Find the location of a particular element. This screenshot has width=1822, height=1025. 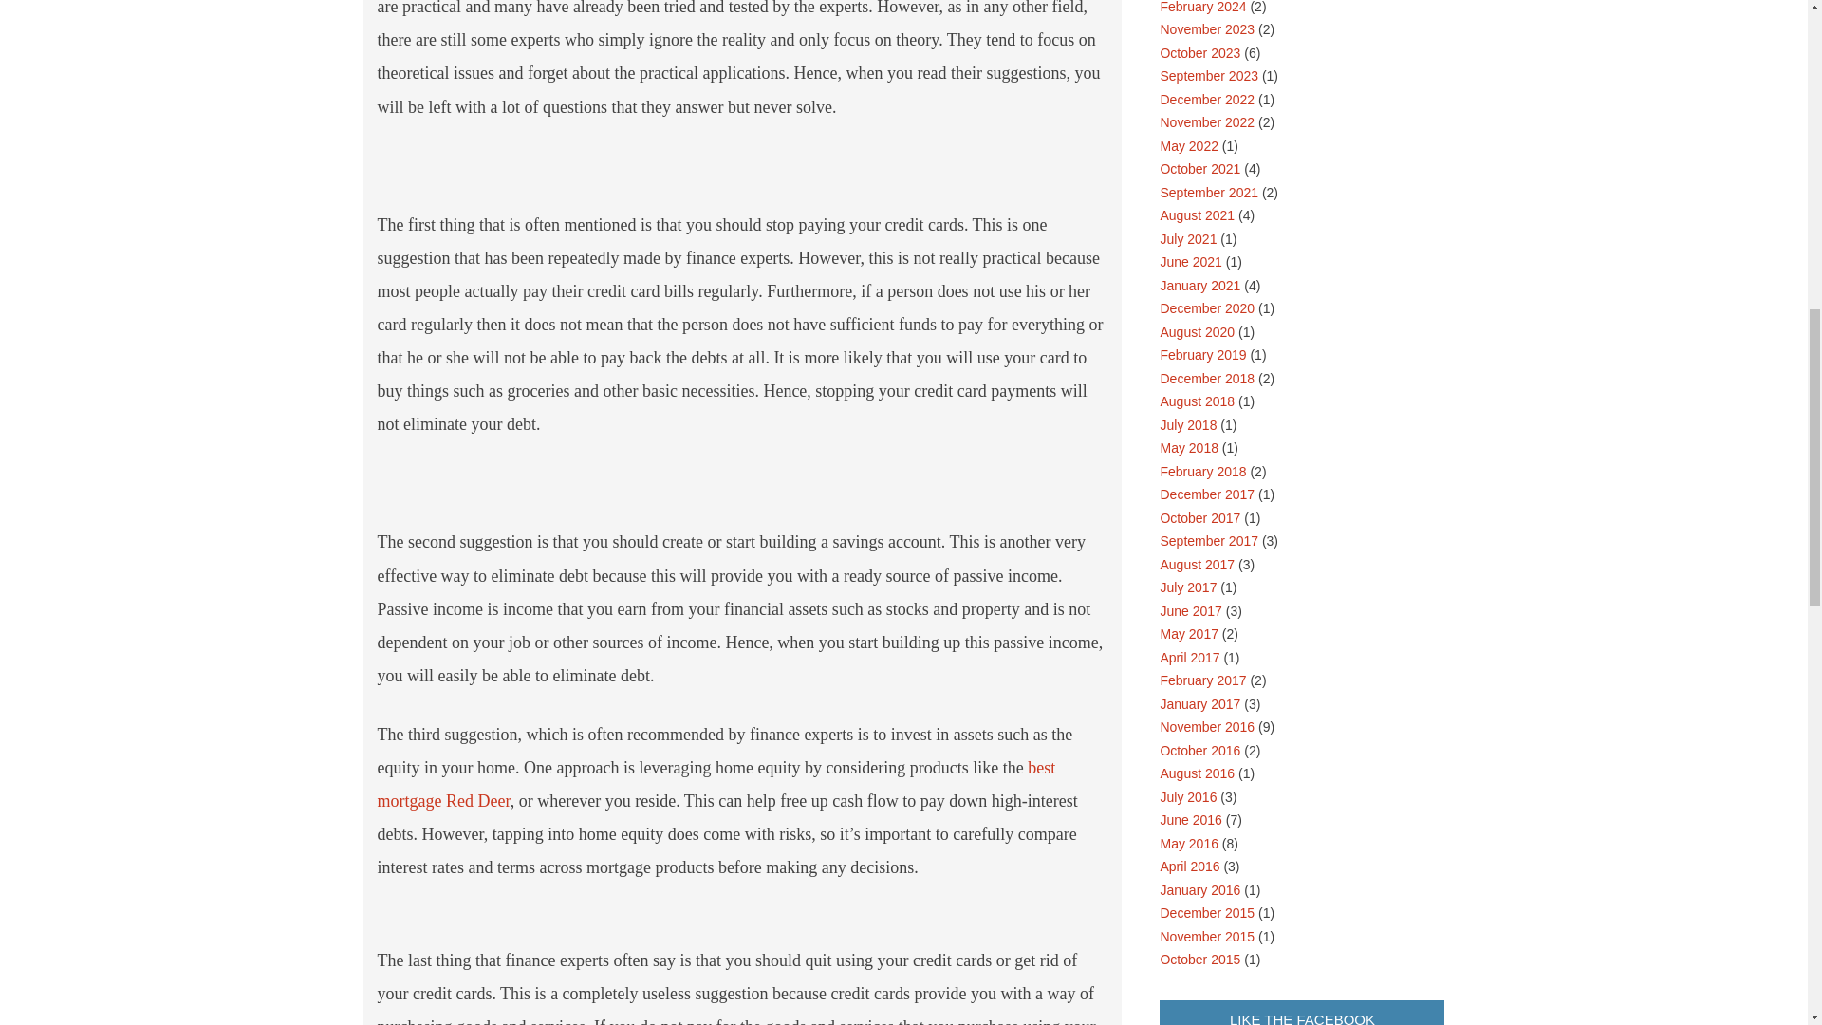

best mortgage Red Deer is located at coordinates (716, 784).